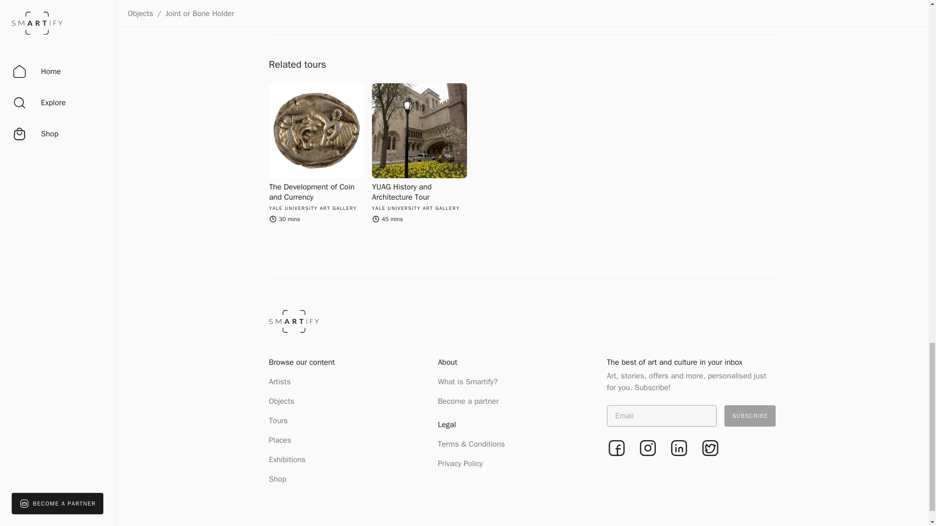 The height and width of the screenshot is (526, 936). I want to click on Become a partner, so click(468, 401).